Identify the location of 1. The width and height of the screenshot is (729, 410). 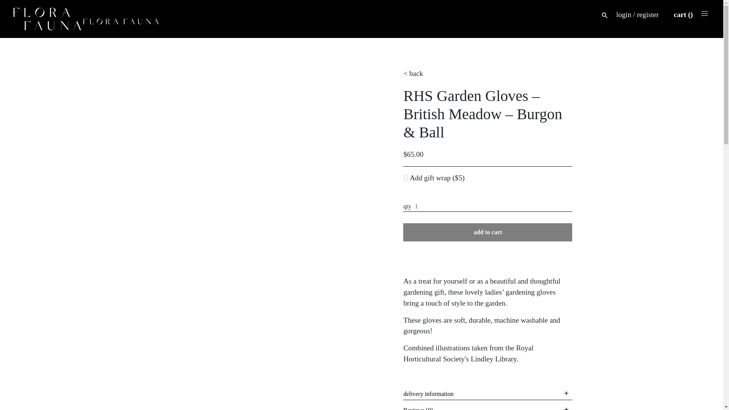
(488, 207).